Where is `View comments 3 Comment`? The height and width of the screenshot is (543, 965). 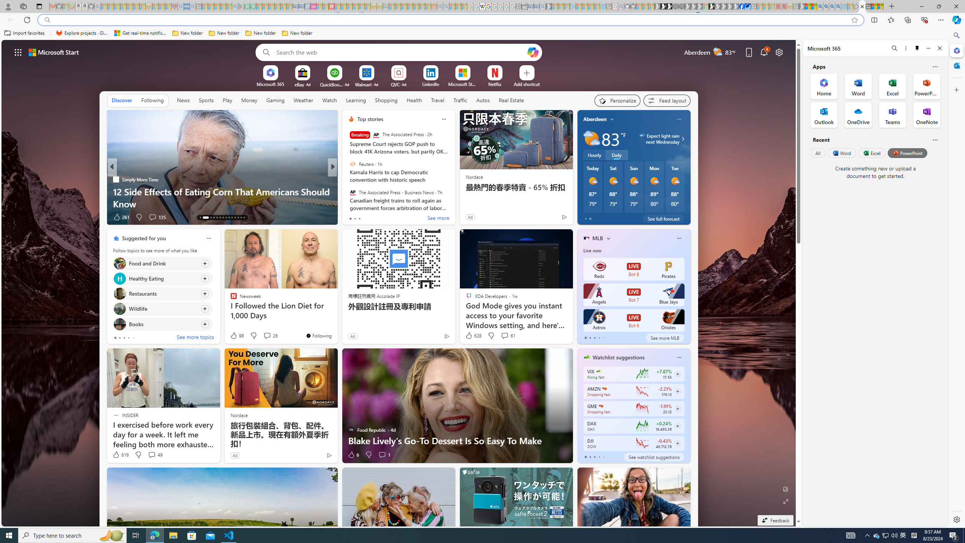 View comments 3 Comment is located at coordinates (384, 217).